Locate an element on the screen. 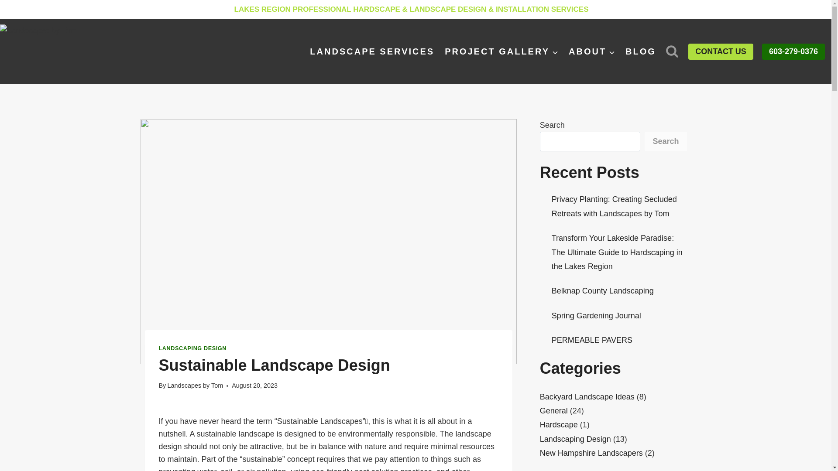  ABOUT is located at coordinates (591, 51).